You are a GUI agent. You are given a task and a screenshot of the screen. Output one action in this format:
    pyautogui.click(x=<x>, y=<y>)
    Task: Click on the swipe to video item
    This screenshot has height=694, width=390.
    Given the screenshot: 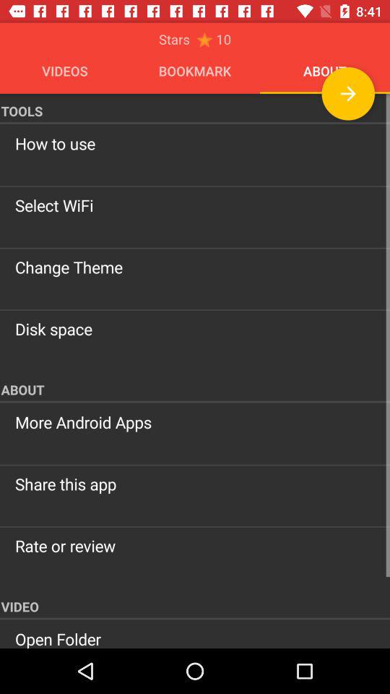 What is the action you would take?
    pyautogui.click(x=195, y=604)
    